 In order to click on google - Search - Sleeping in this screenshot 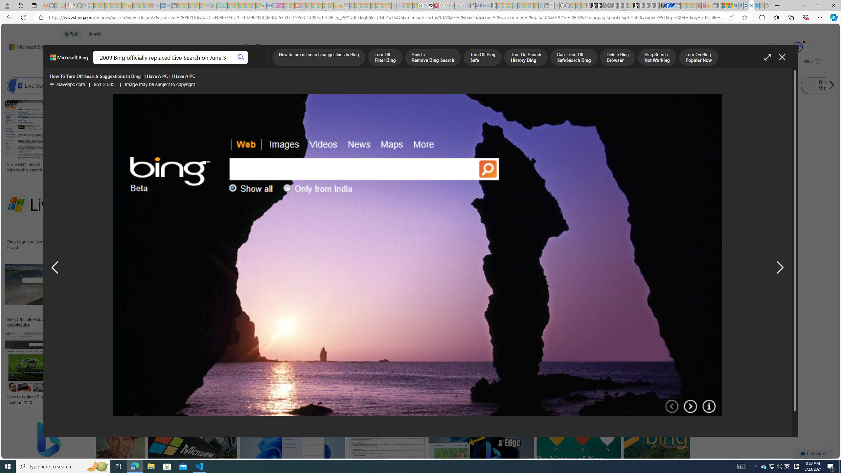, I will do `click(208, 6)`.